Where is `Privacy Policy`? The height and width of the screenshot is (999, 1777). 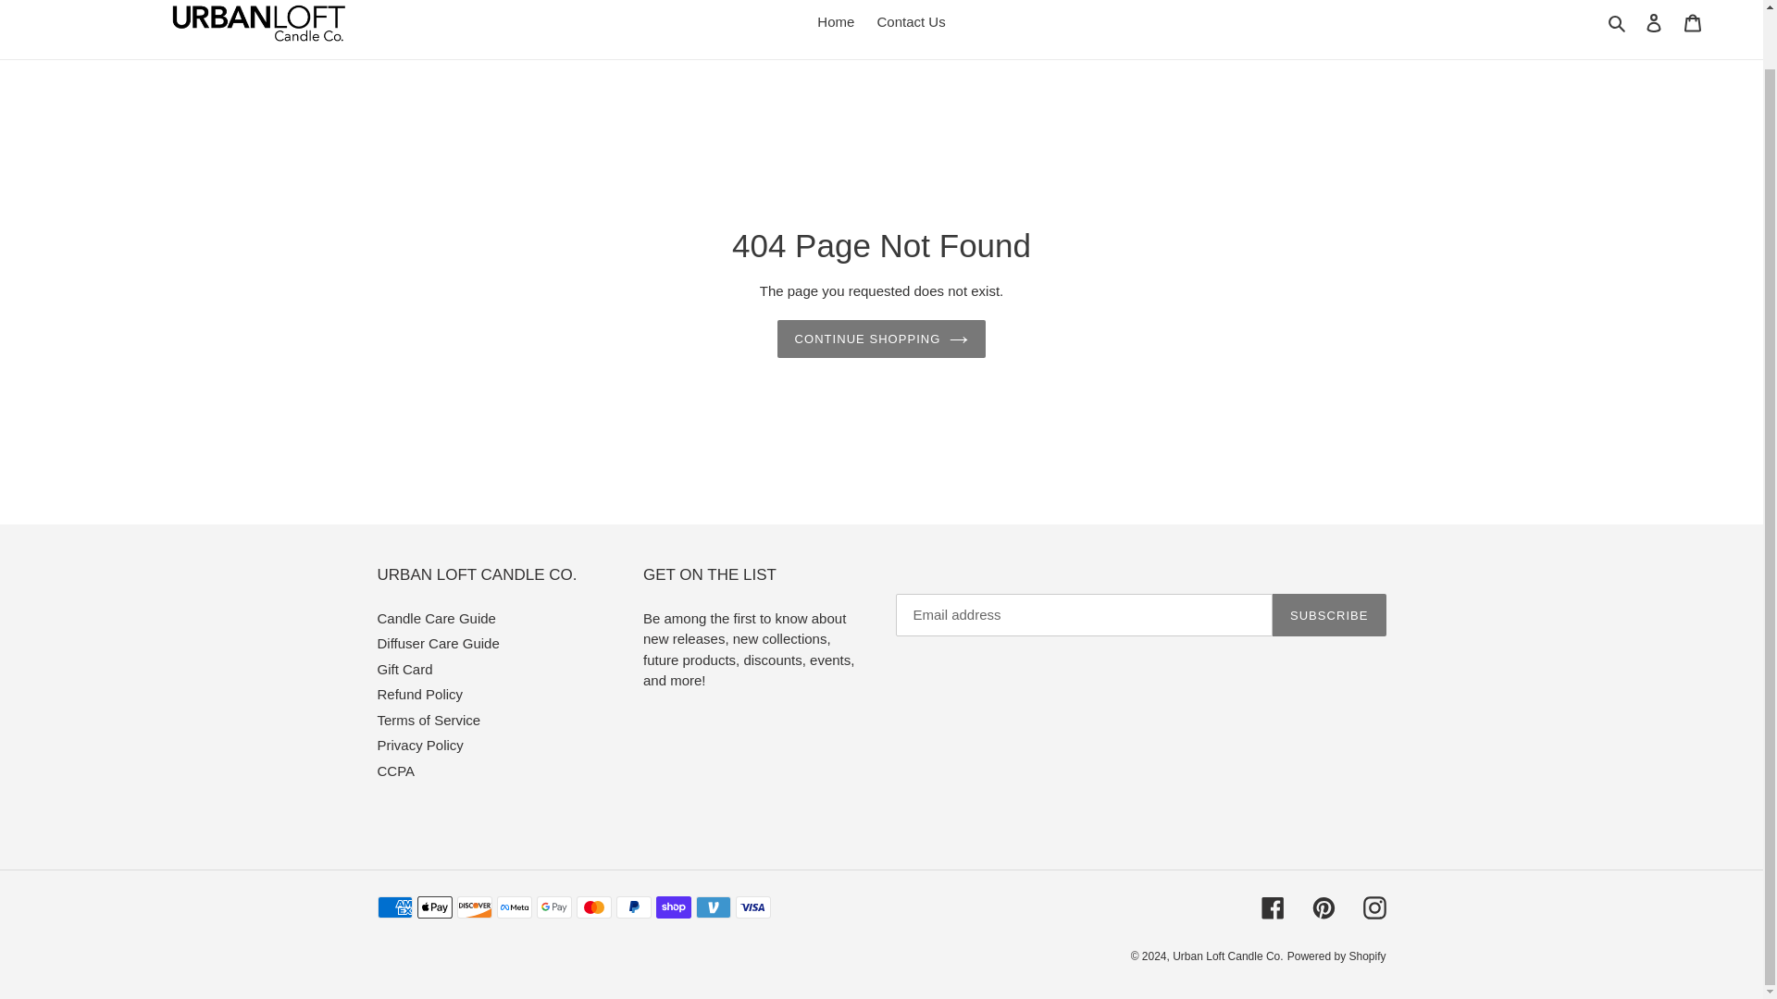 Privacy Policy is located at coordinates (420, 746).